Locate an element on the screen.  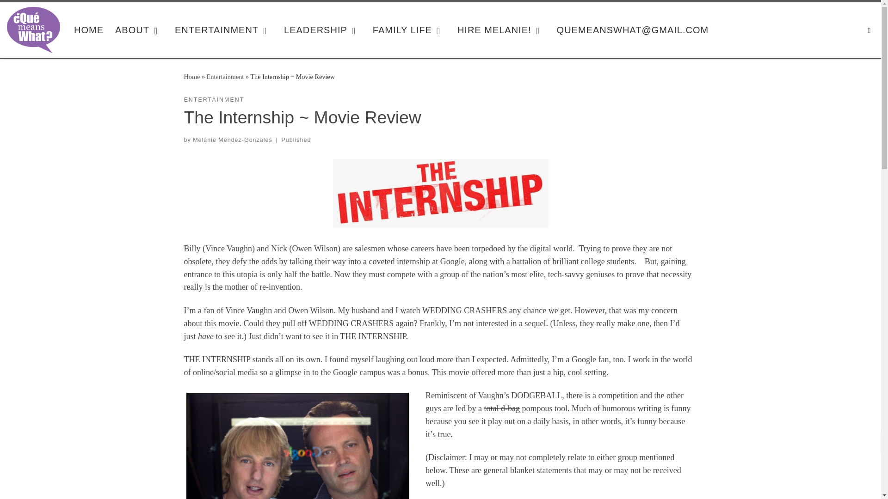
LEADERSHIP is located at coordinates (323, 30).